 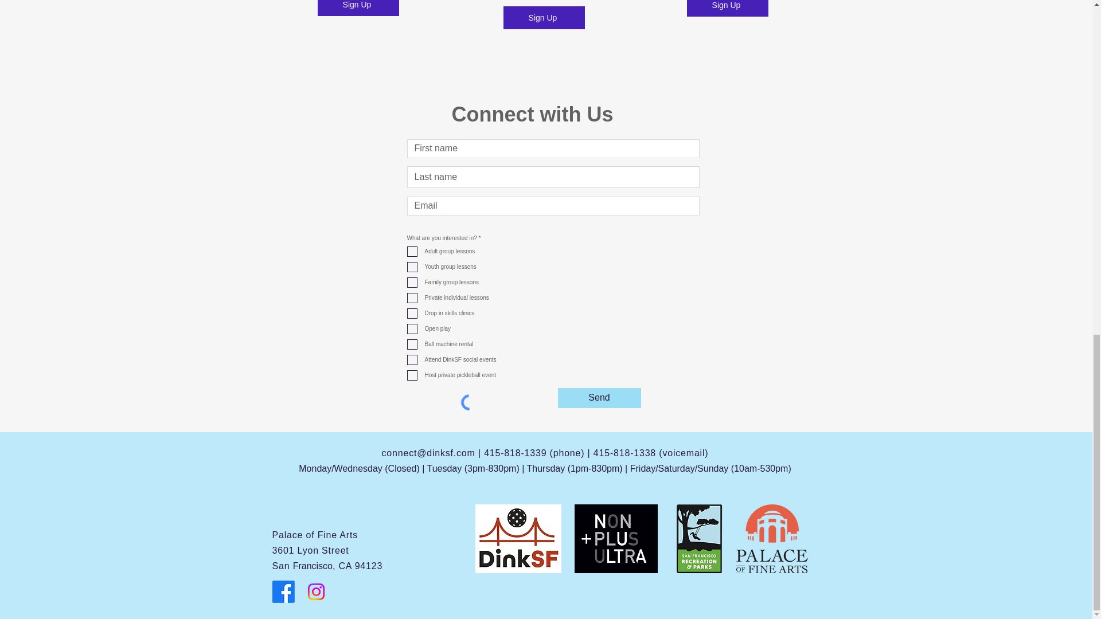 What do you see at coordinates (358, 8) in the screenshot?
I see `Sign Up` at bounding box center [358, 8].